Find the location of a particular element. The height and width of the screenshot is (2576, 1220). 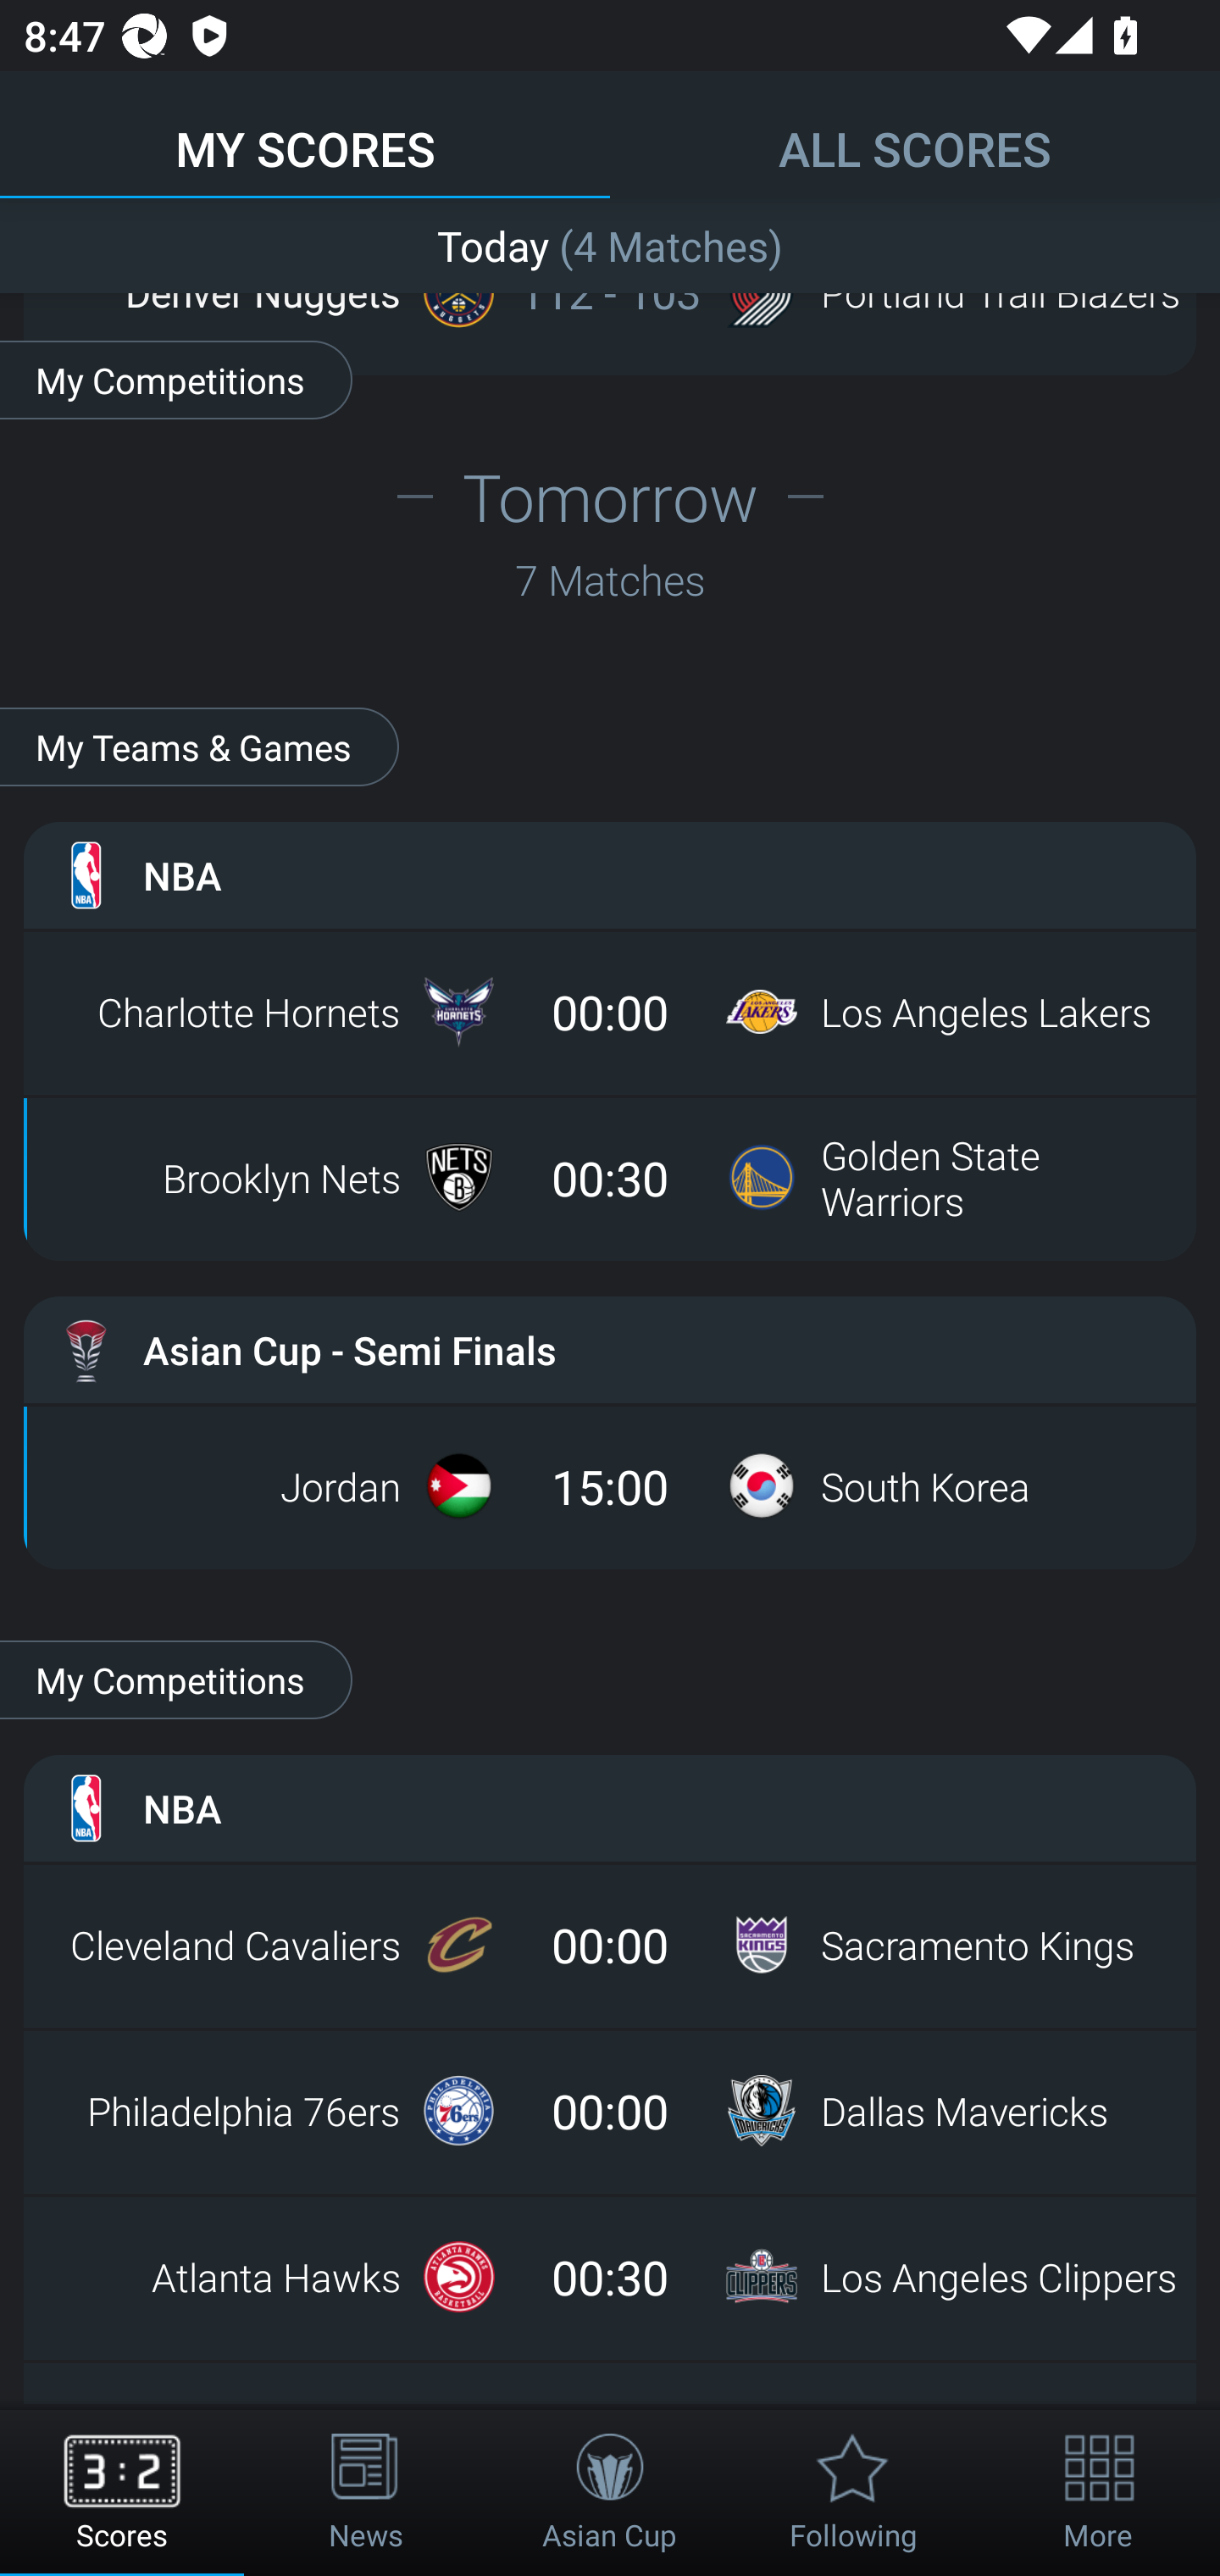

NBA is located at coordinates (610, 1808).